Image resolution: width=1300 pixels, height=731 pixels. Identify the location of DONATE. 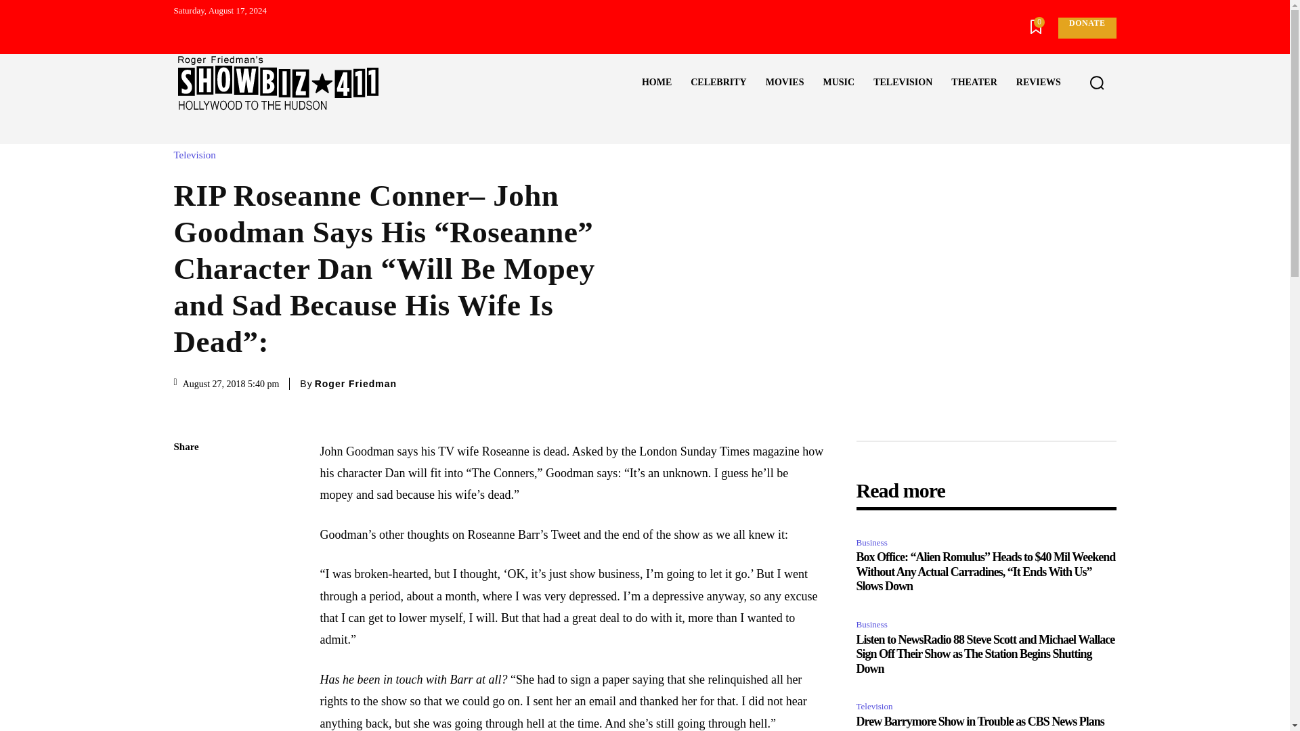
(1086, 28).